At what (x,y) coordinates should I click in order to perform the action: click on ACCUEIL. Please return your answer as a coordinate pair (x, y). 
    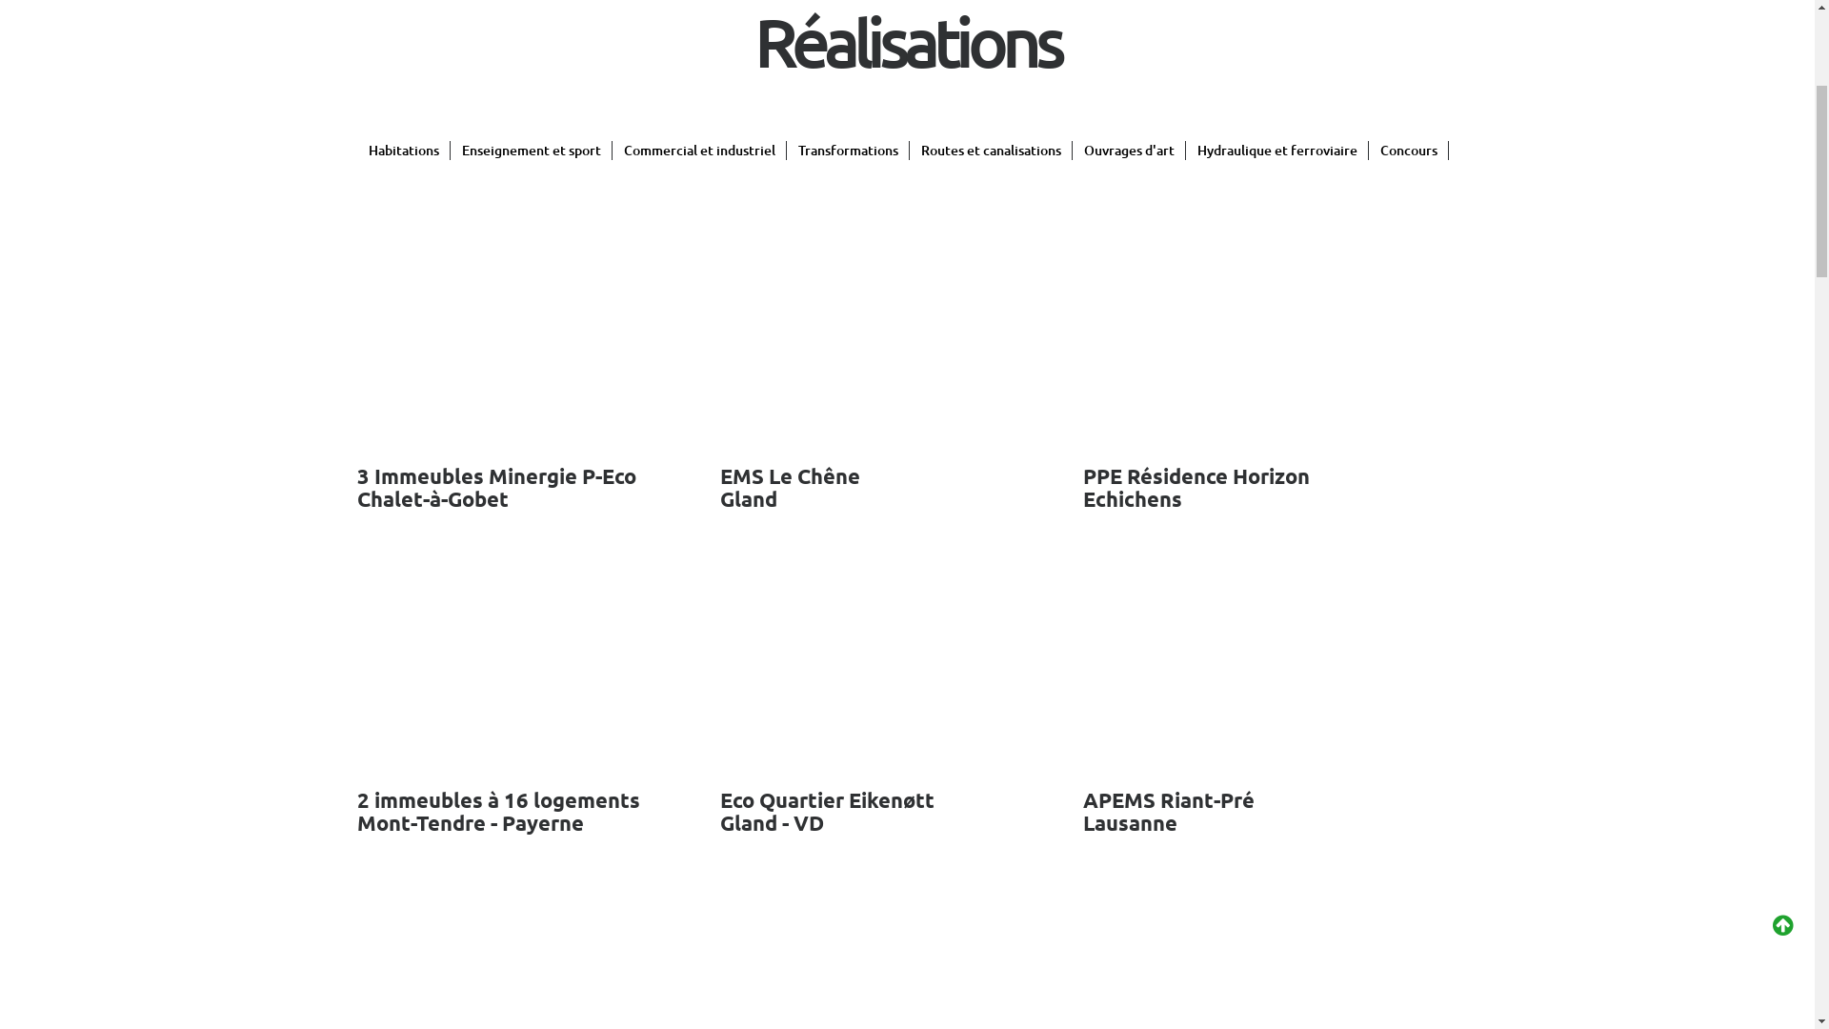
    Looking at the image, I should click on (945, 70).